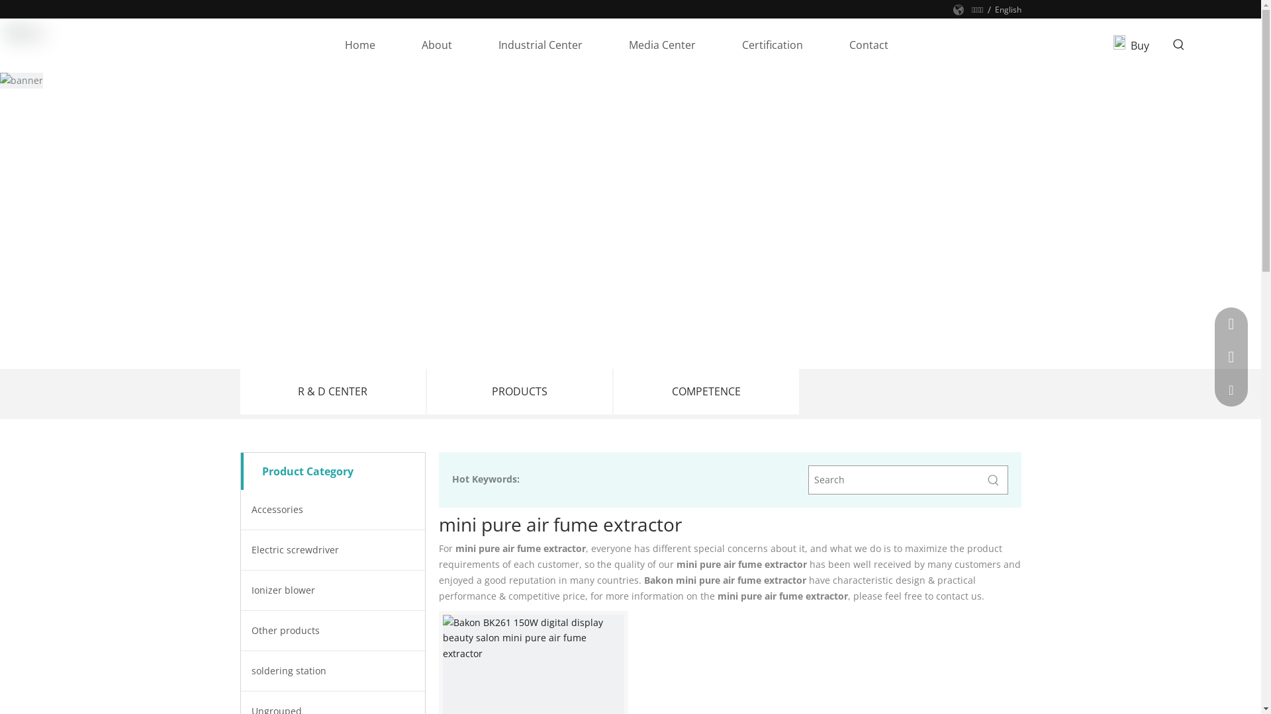  Describe the element at coordinates (333, 510) in the screenshot. I see `Accessories` at that location.